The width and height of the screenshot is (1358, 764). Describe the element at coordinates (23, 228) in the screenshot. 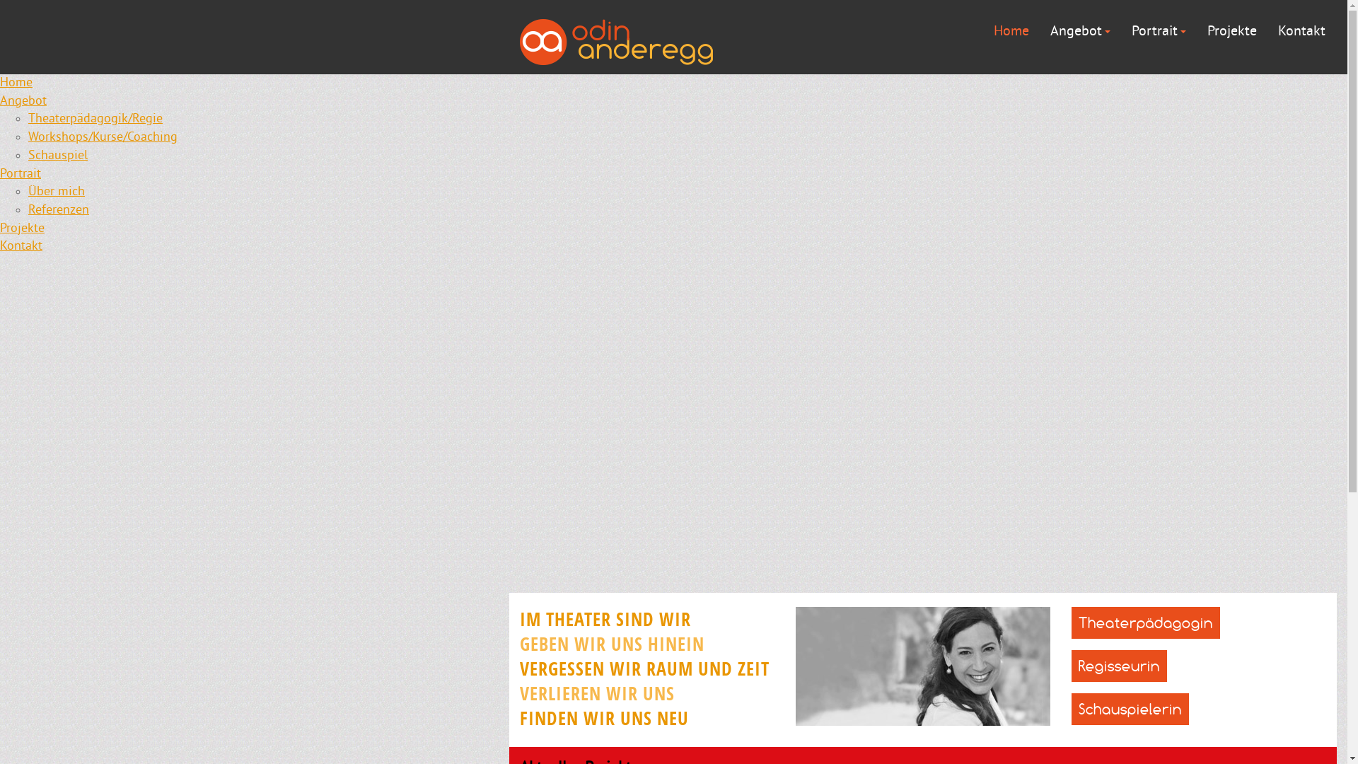

I see `Projekte` at that location.